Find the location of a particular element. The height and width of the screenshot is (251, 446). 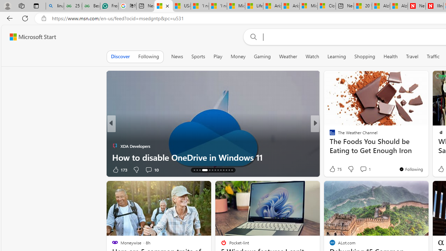

AutomationID: tab-21 is located at coordinates (217, 170).